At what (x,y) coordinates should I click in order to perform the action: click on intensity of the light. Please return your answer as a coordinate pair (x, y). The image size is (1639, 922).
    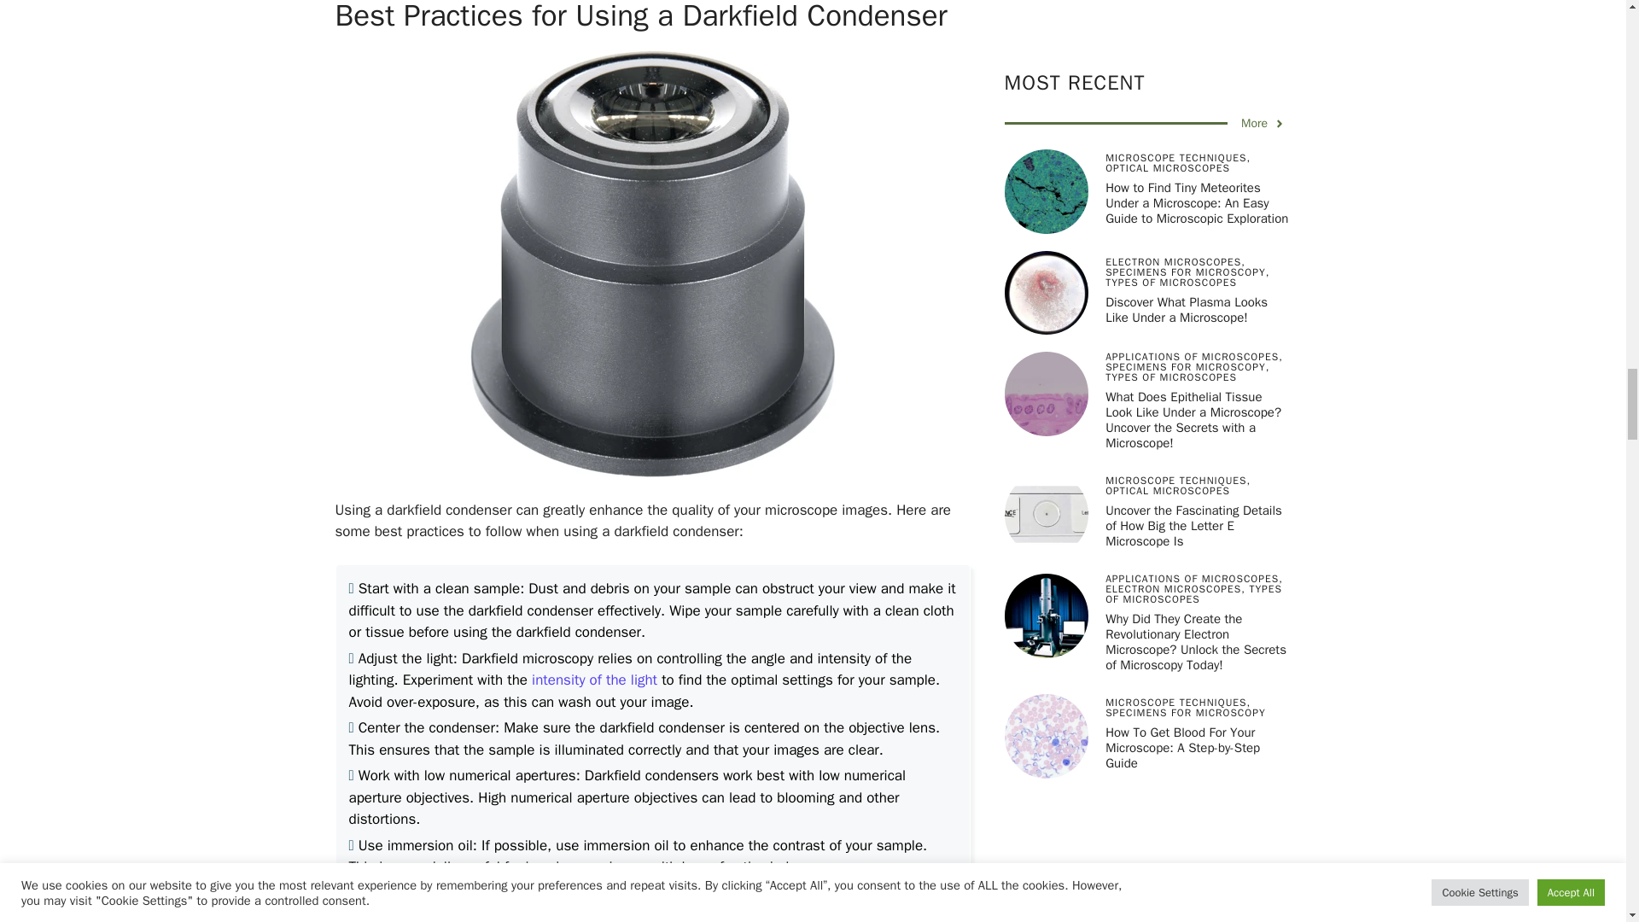
    Looking at the image, I should click on (594, 680).